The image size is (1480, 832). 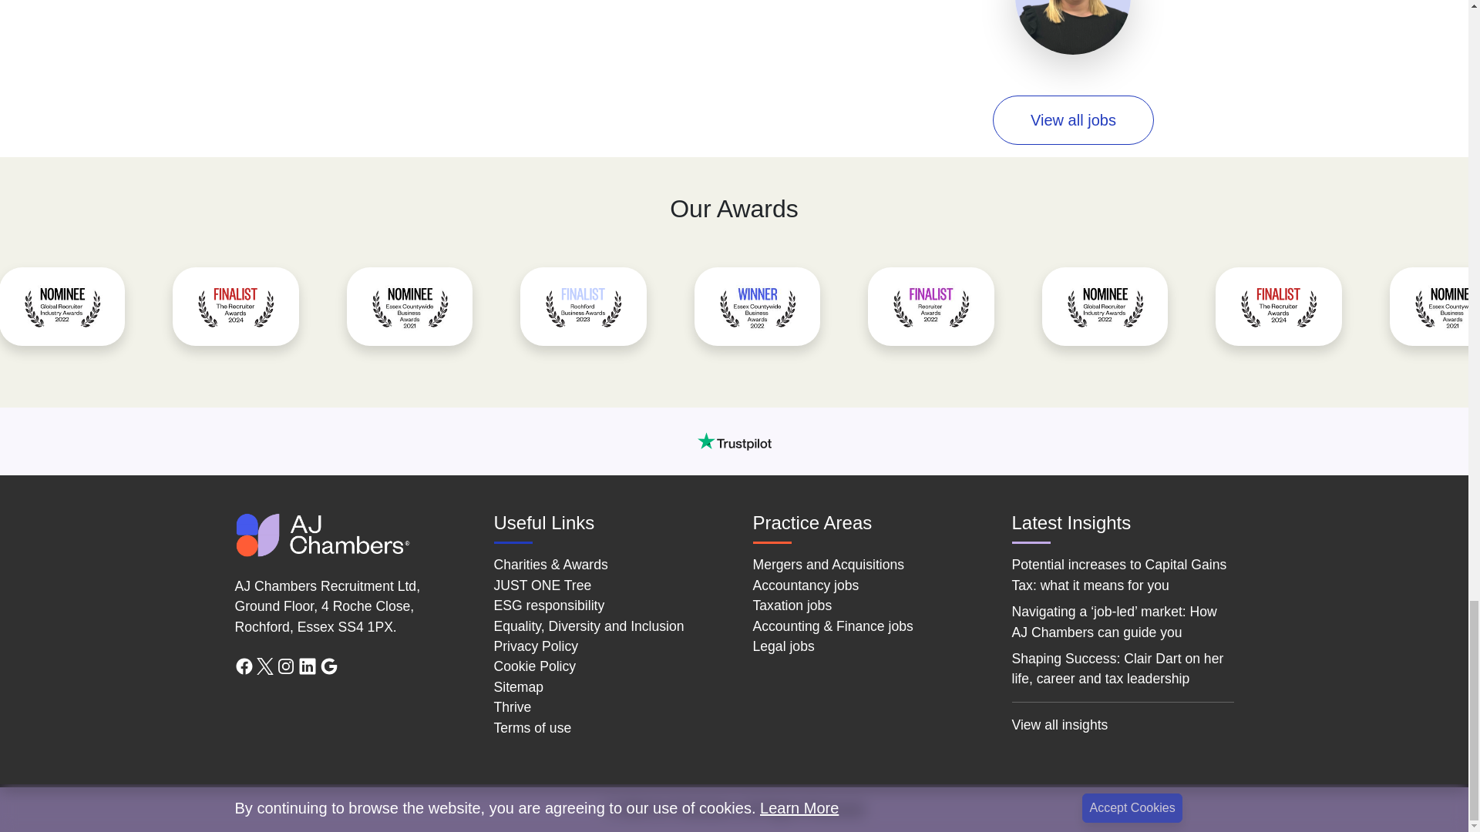 What do you see at coordinates (1073, 120) in the screenshot?
I see `View all jobs` at bounding box center [1073, 120].